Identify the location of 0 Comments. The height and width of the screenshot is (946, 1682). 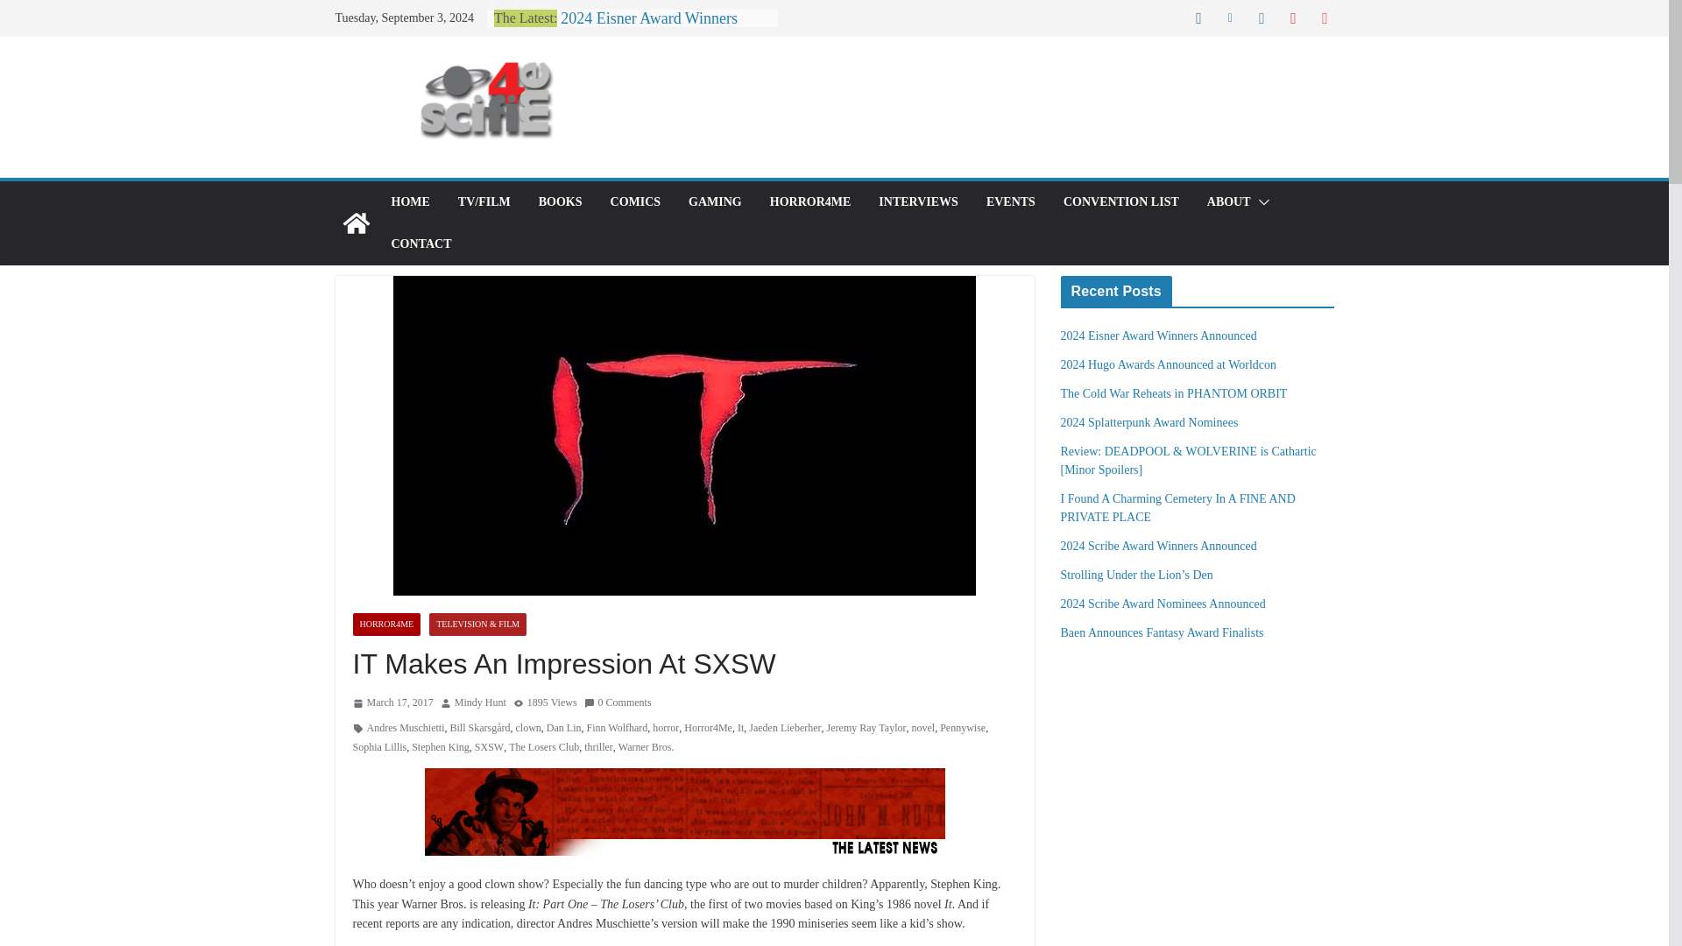
(618, 702).